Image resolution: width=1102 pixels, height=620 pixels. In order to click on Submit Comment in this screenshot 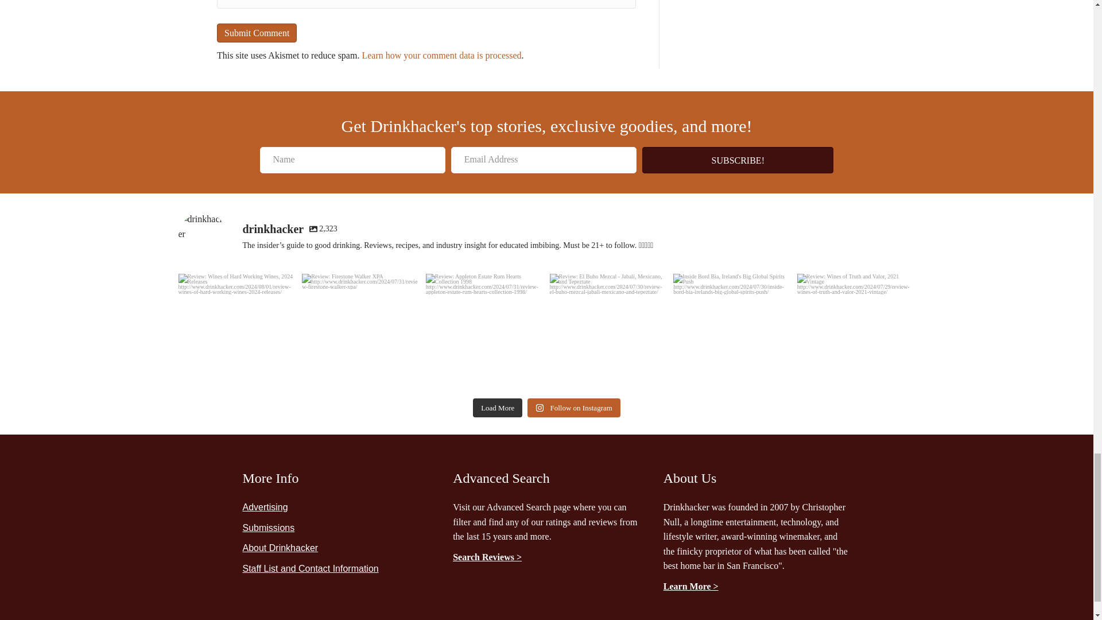, I will do `click(257, 33)`.